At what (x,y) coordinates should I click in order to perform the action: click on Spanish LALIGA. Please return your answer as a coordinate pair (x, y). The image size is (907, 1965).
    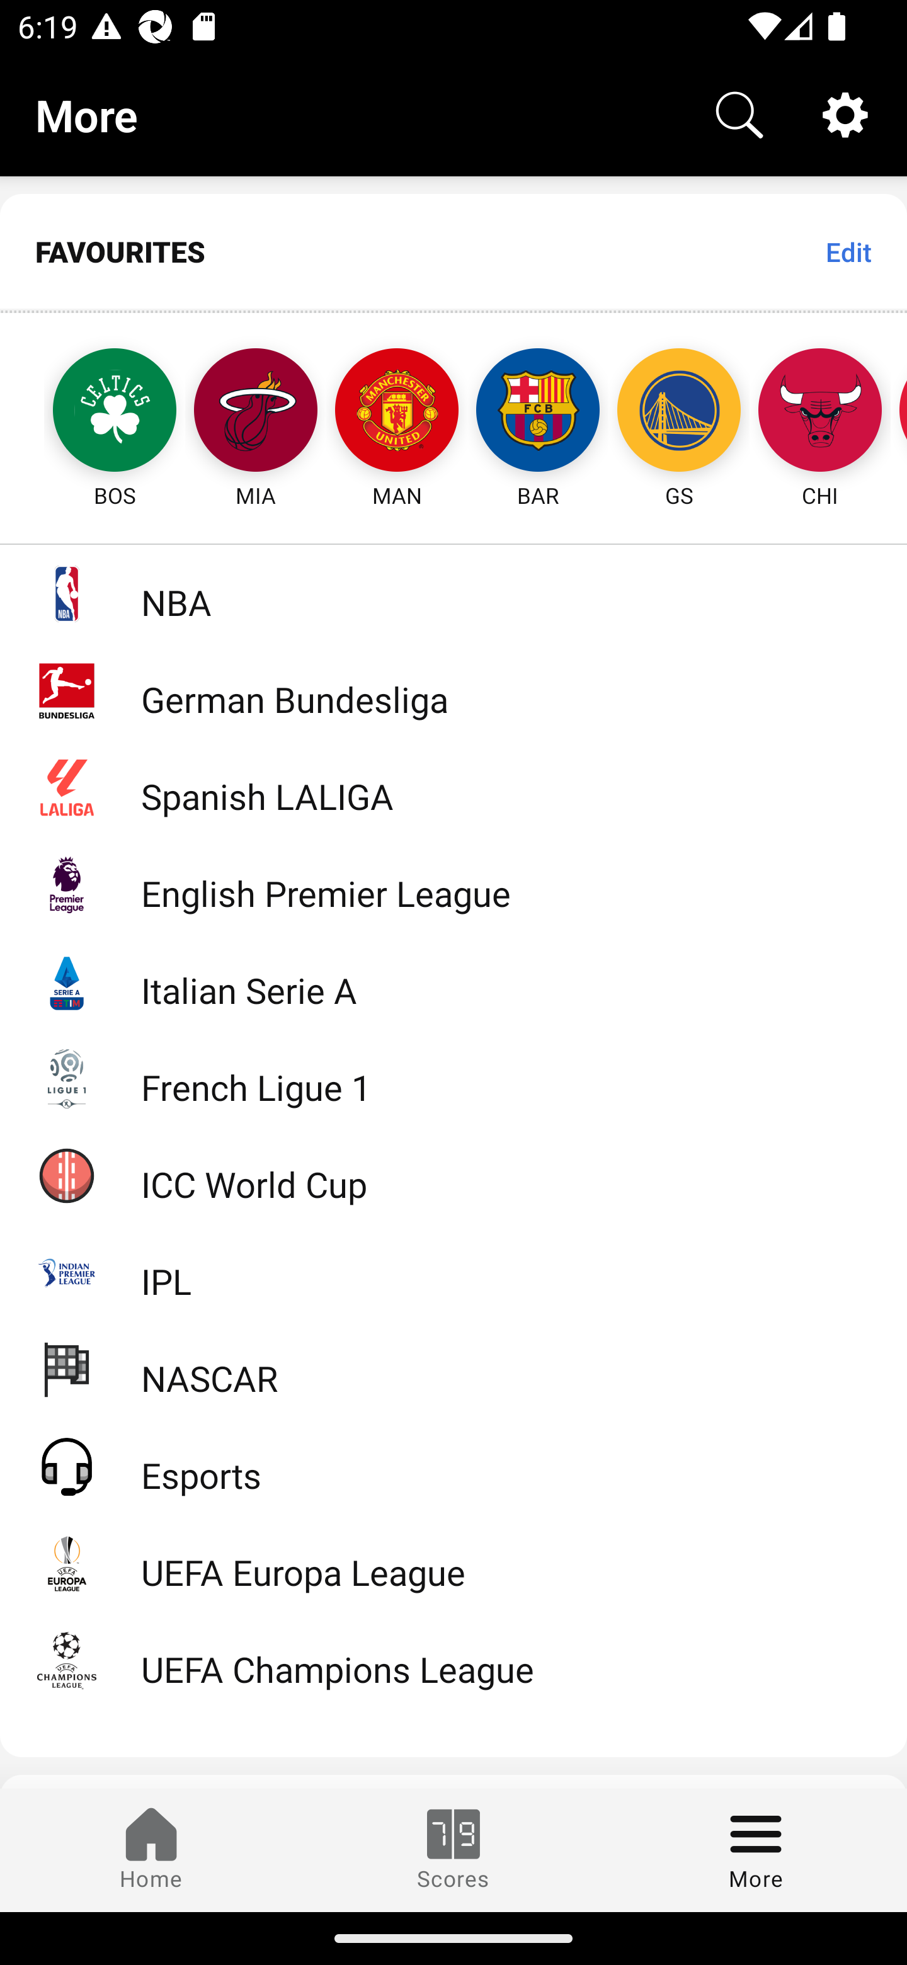
    Looking at the image, I should click on (453, 787).